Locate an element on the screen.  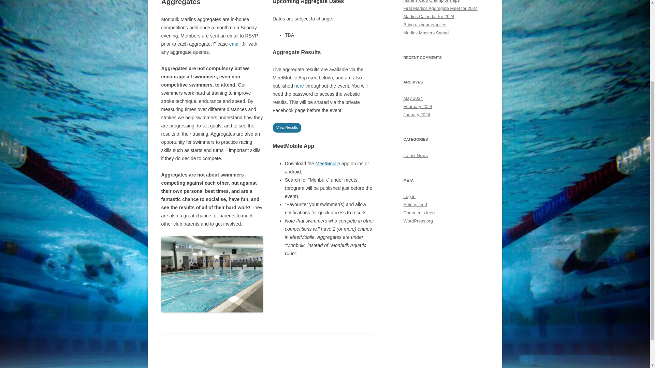
First Marlins Aggregate Meet for 2024 is located at coordinates (440, 8).